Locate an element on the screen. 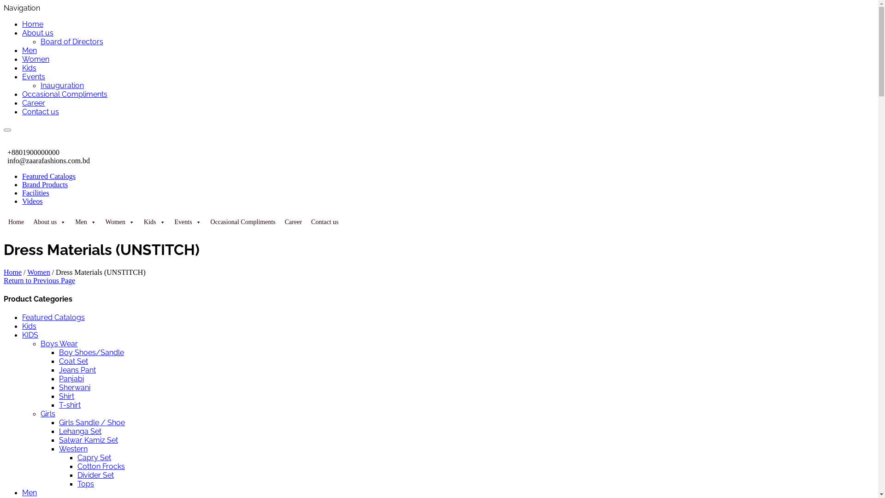  T-shirt is located at coordinates (70, 405).